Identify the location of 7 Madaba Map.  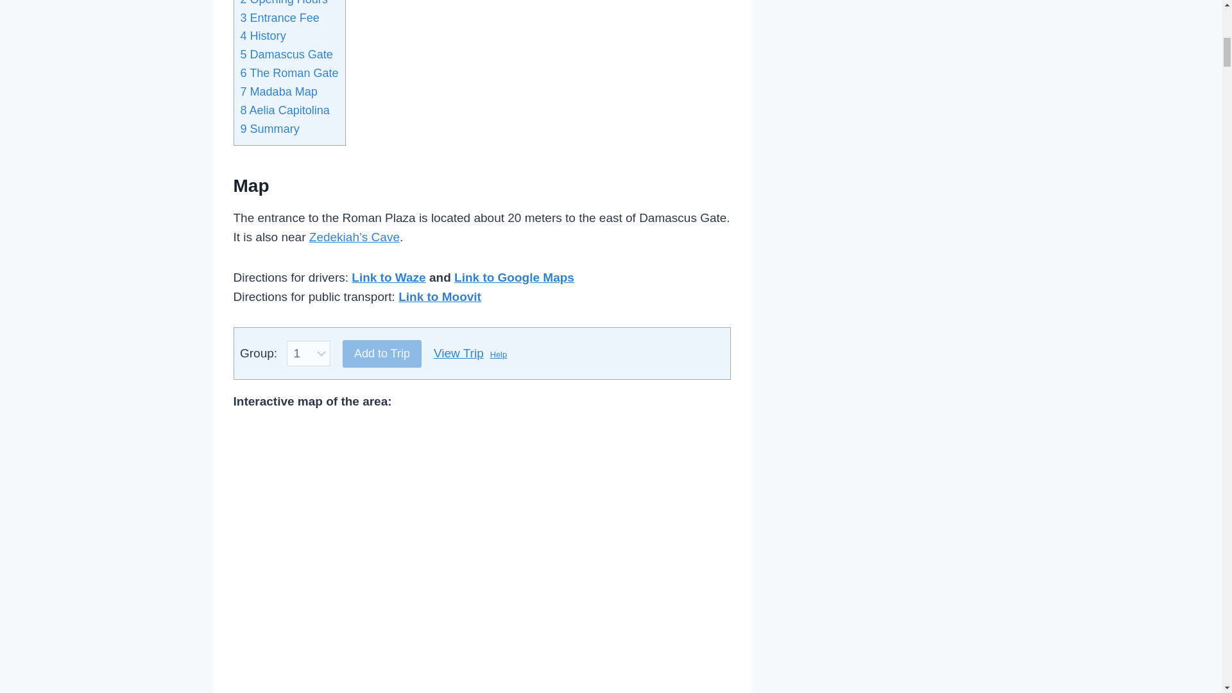
(278, 91).